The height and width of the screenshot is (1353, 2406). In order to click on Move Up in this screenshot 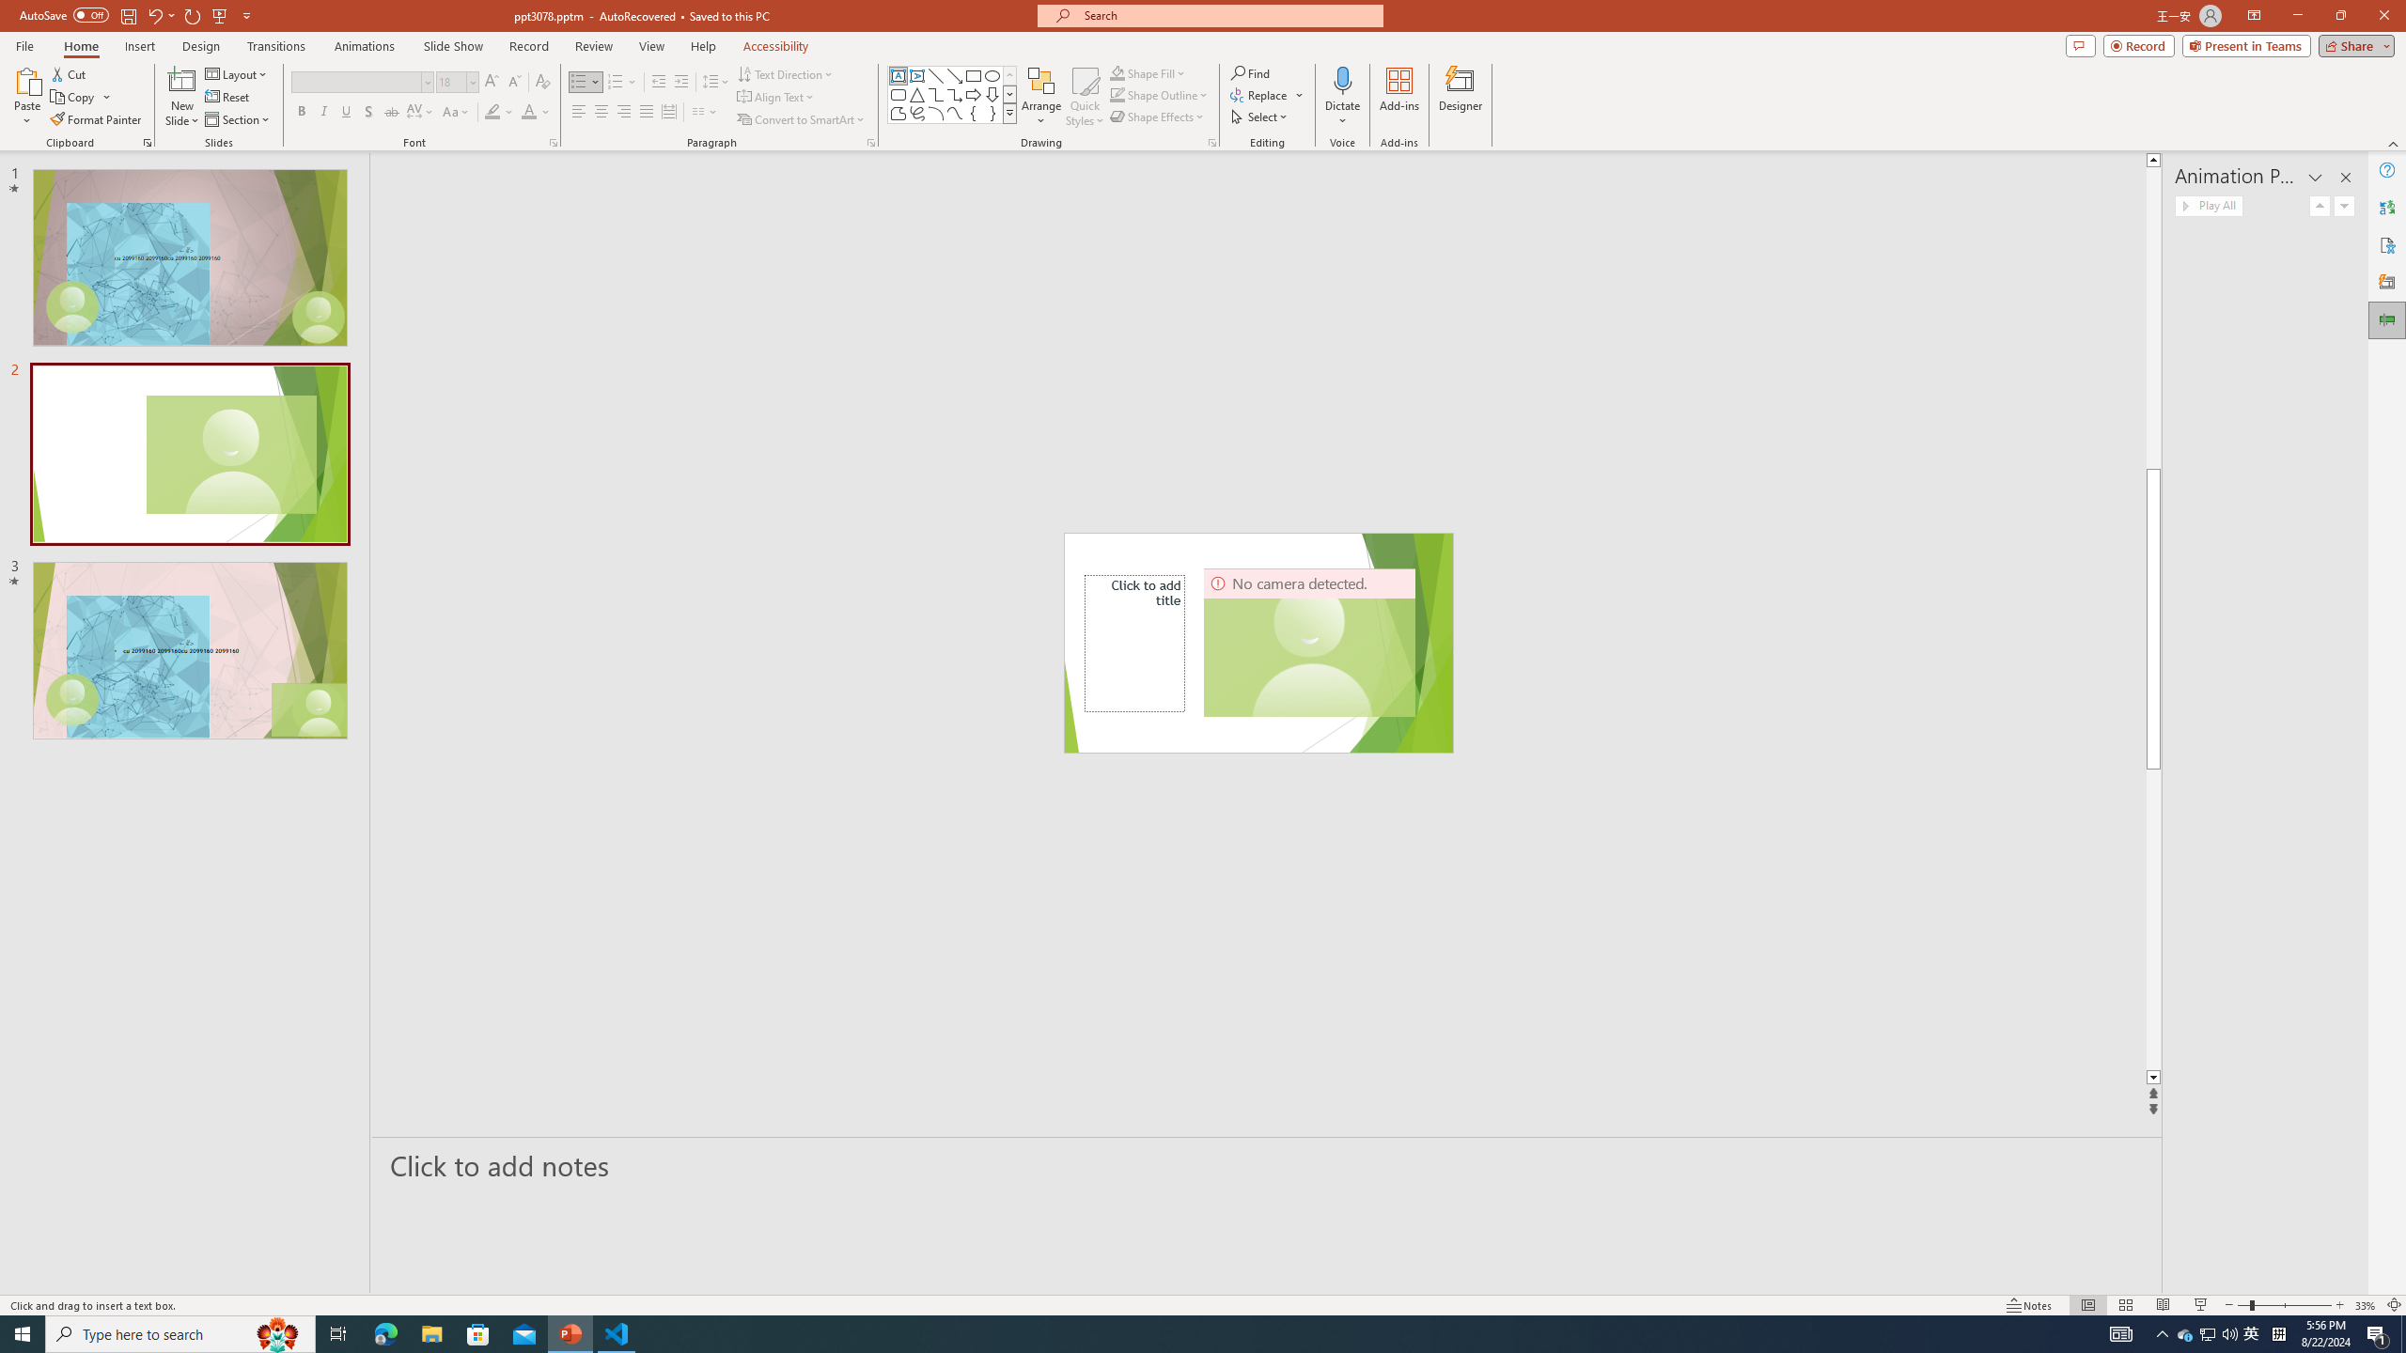, I will do `click(2320, 205)`.